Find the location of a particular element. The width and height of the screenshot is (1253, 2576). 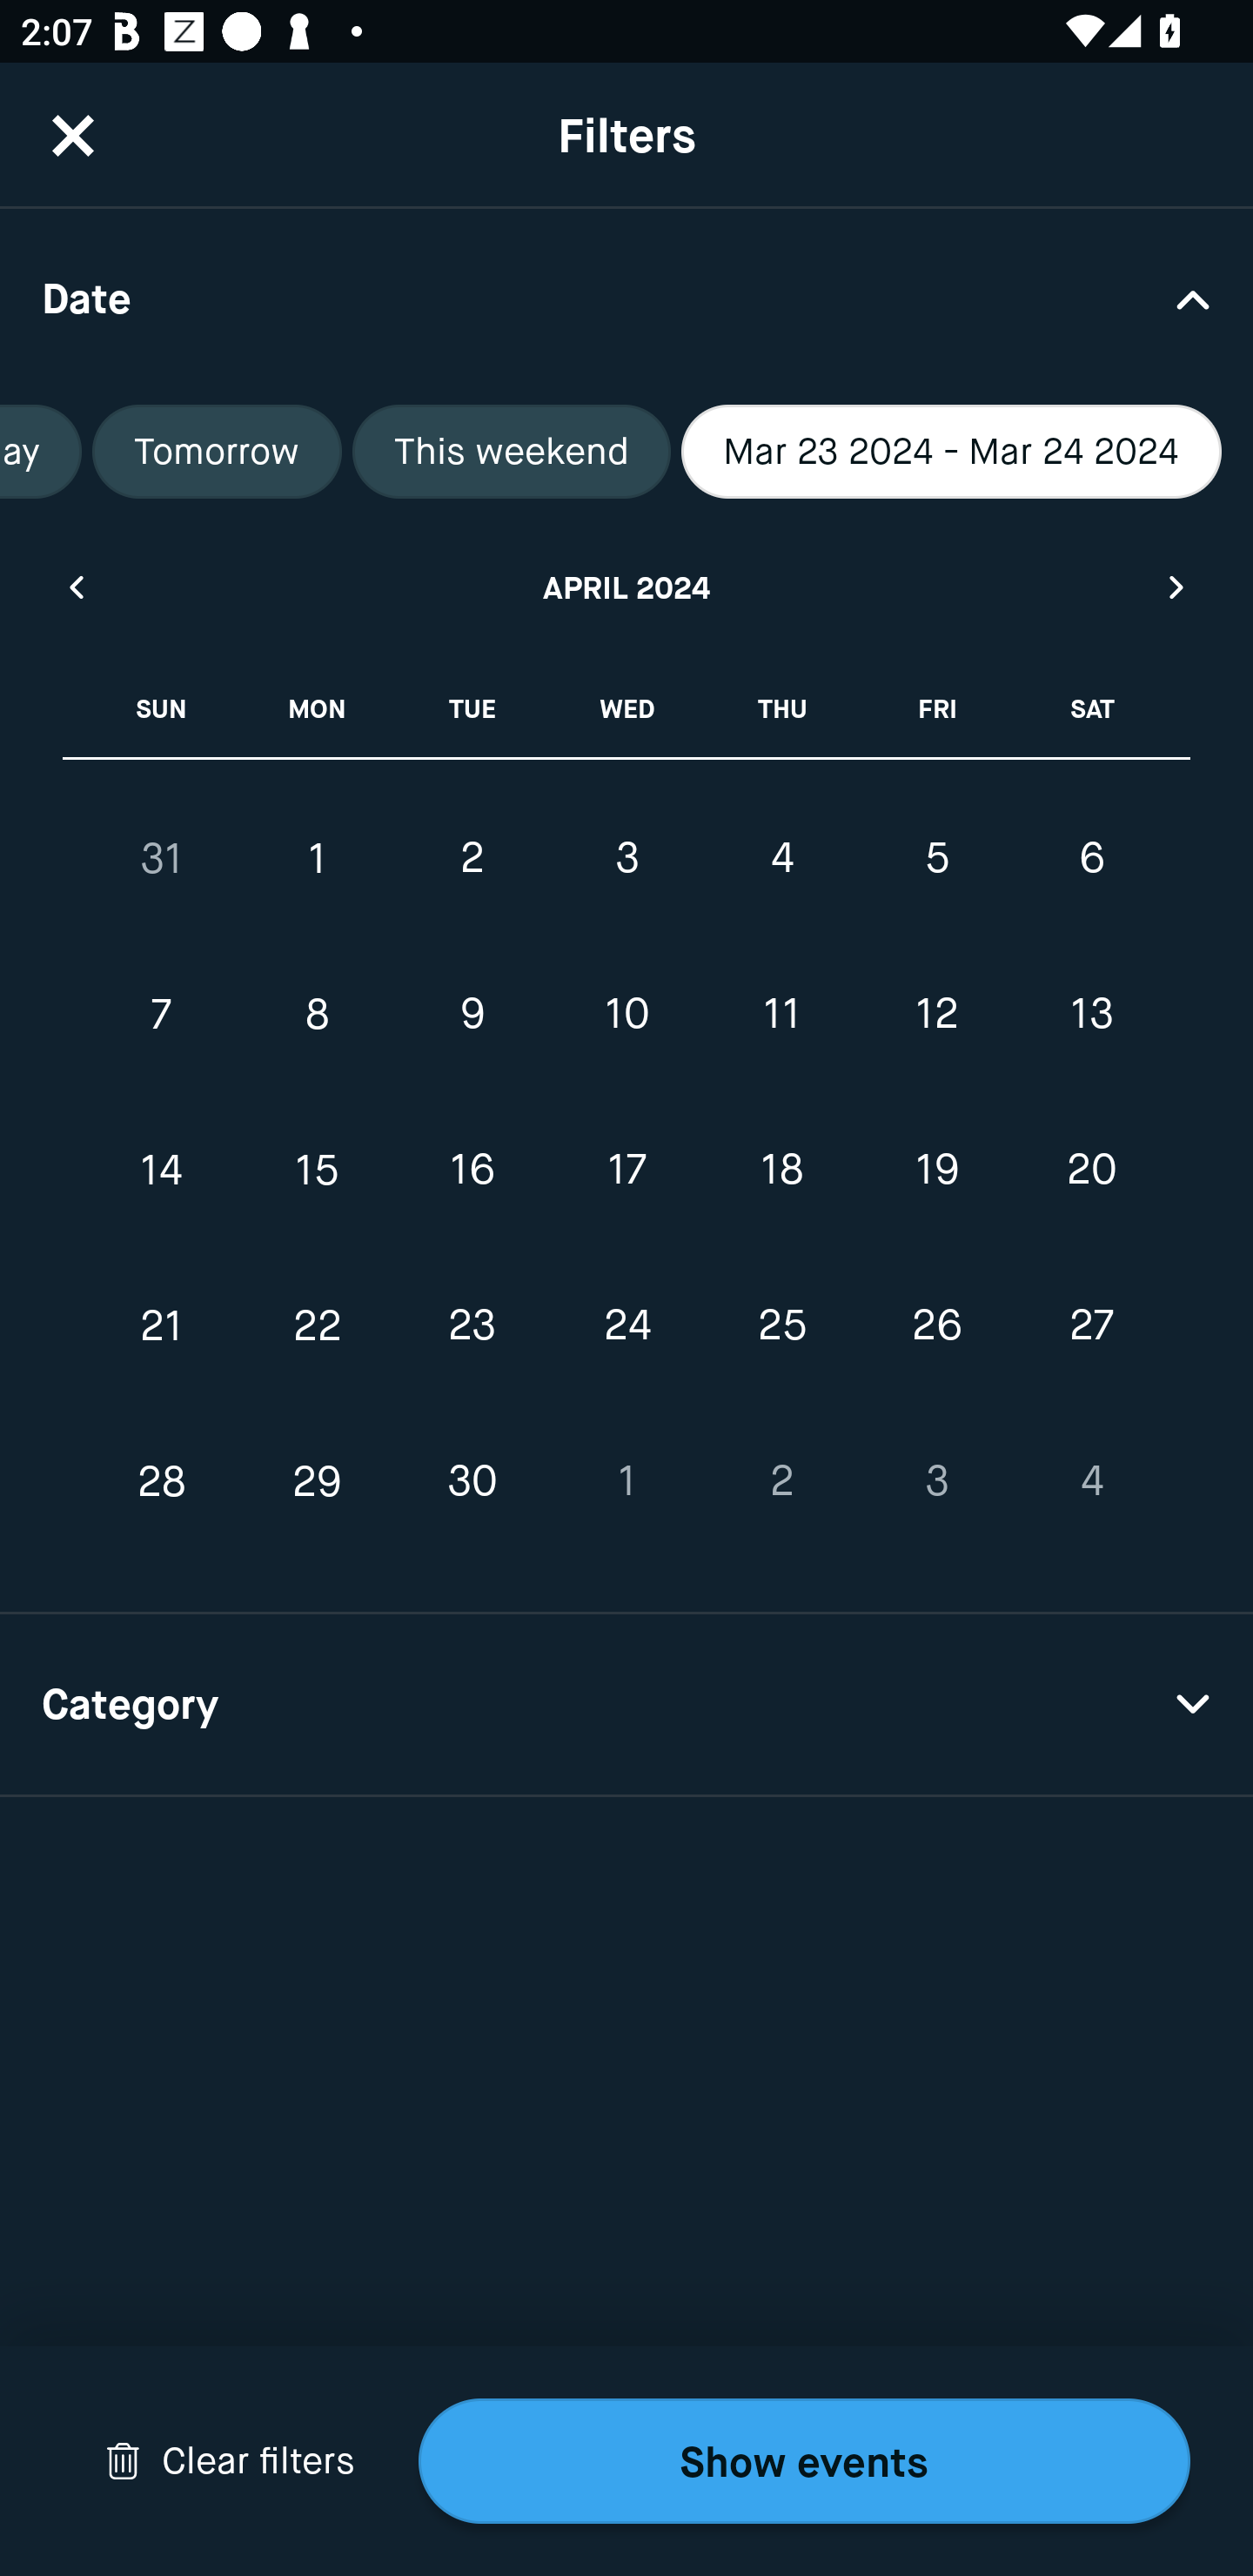

1 is located at coordinates (317, 858).